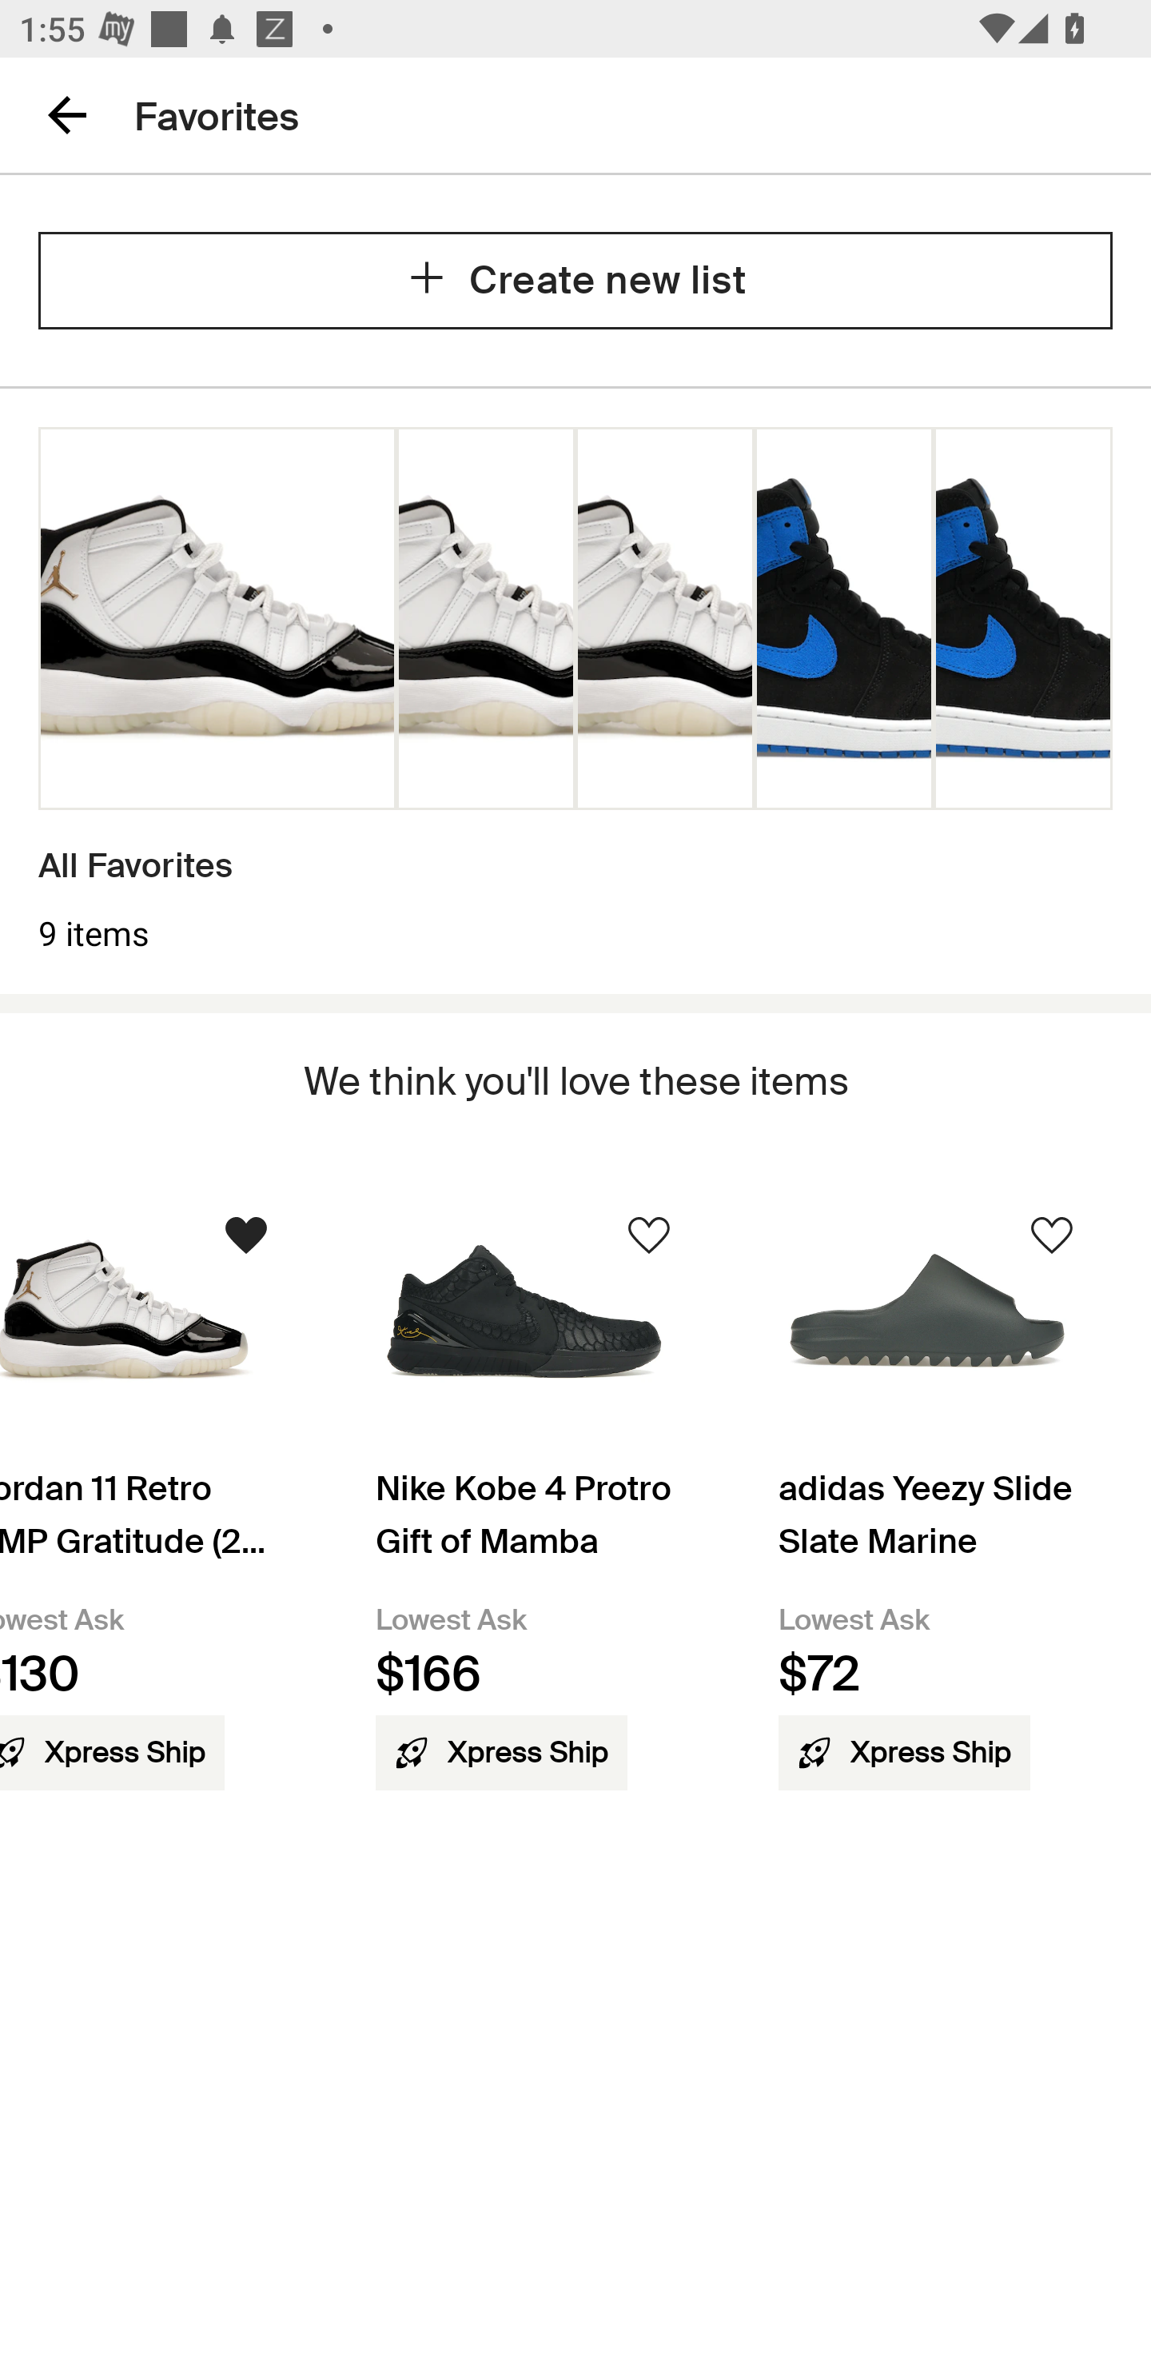 The width and height of the screenshot is (1151, 2367). What do you see at coordinates (575, 691) in the screenshot?
I see `All Favorites 9 items` at bounding box center [575, 691].